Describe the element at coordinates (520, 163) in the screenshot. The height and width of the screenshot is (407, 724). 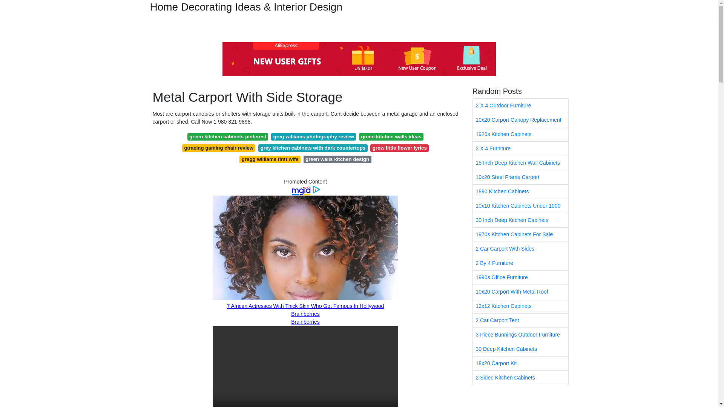
I see `15 Inch Deep Kitchen Wall Cabinets` at that location.